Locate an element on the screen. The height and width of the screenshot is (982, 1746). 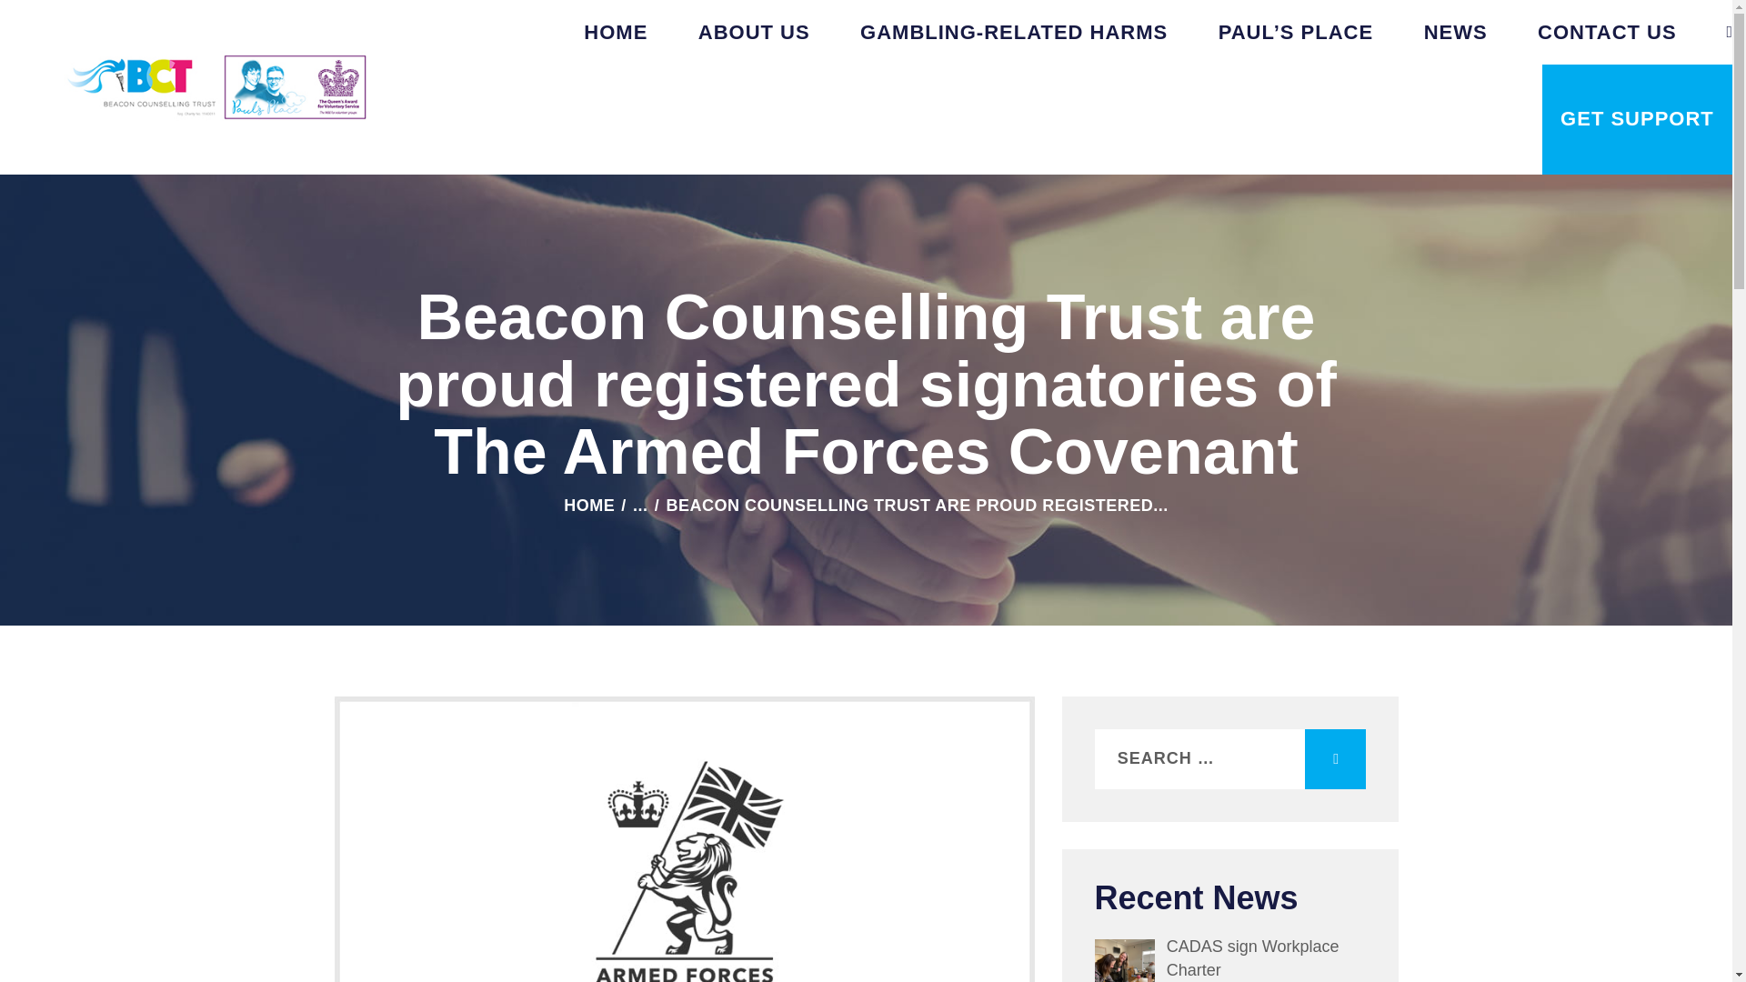
Search is located at coordinates (1335, 759).